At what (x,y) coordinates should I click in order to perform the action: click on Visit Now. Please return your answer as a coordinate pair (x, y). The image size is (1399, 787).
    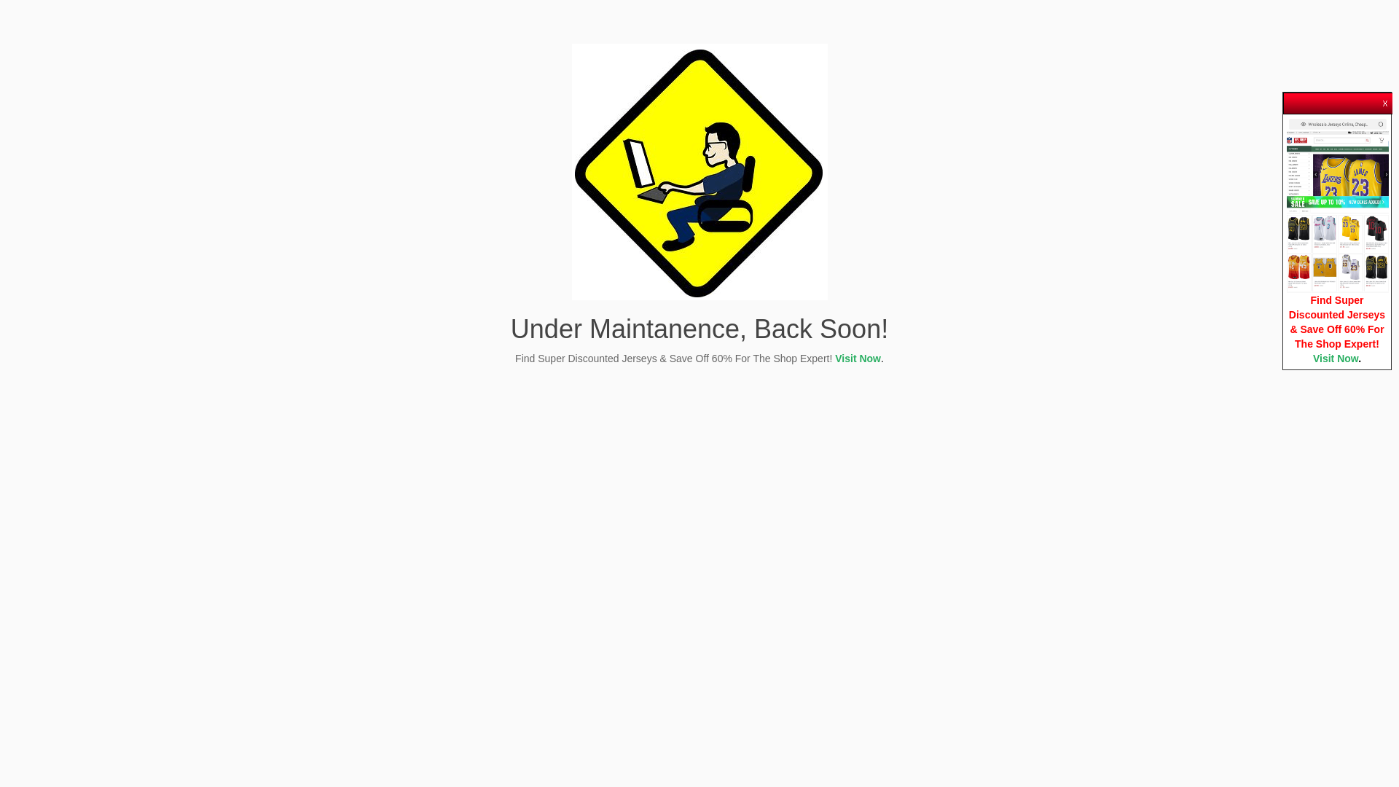
    Looking at the image, I should click on (1336, 359).